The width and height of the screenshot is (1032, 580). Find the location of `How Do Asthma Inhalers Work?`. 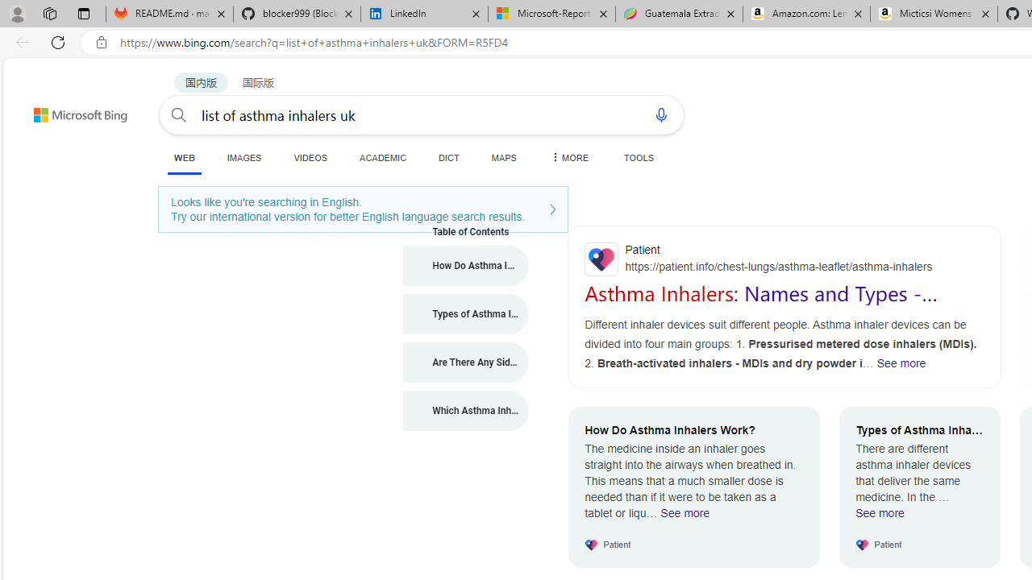

How Do Asthma Inhalers Work? is located at coordinates (466, 266).